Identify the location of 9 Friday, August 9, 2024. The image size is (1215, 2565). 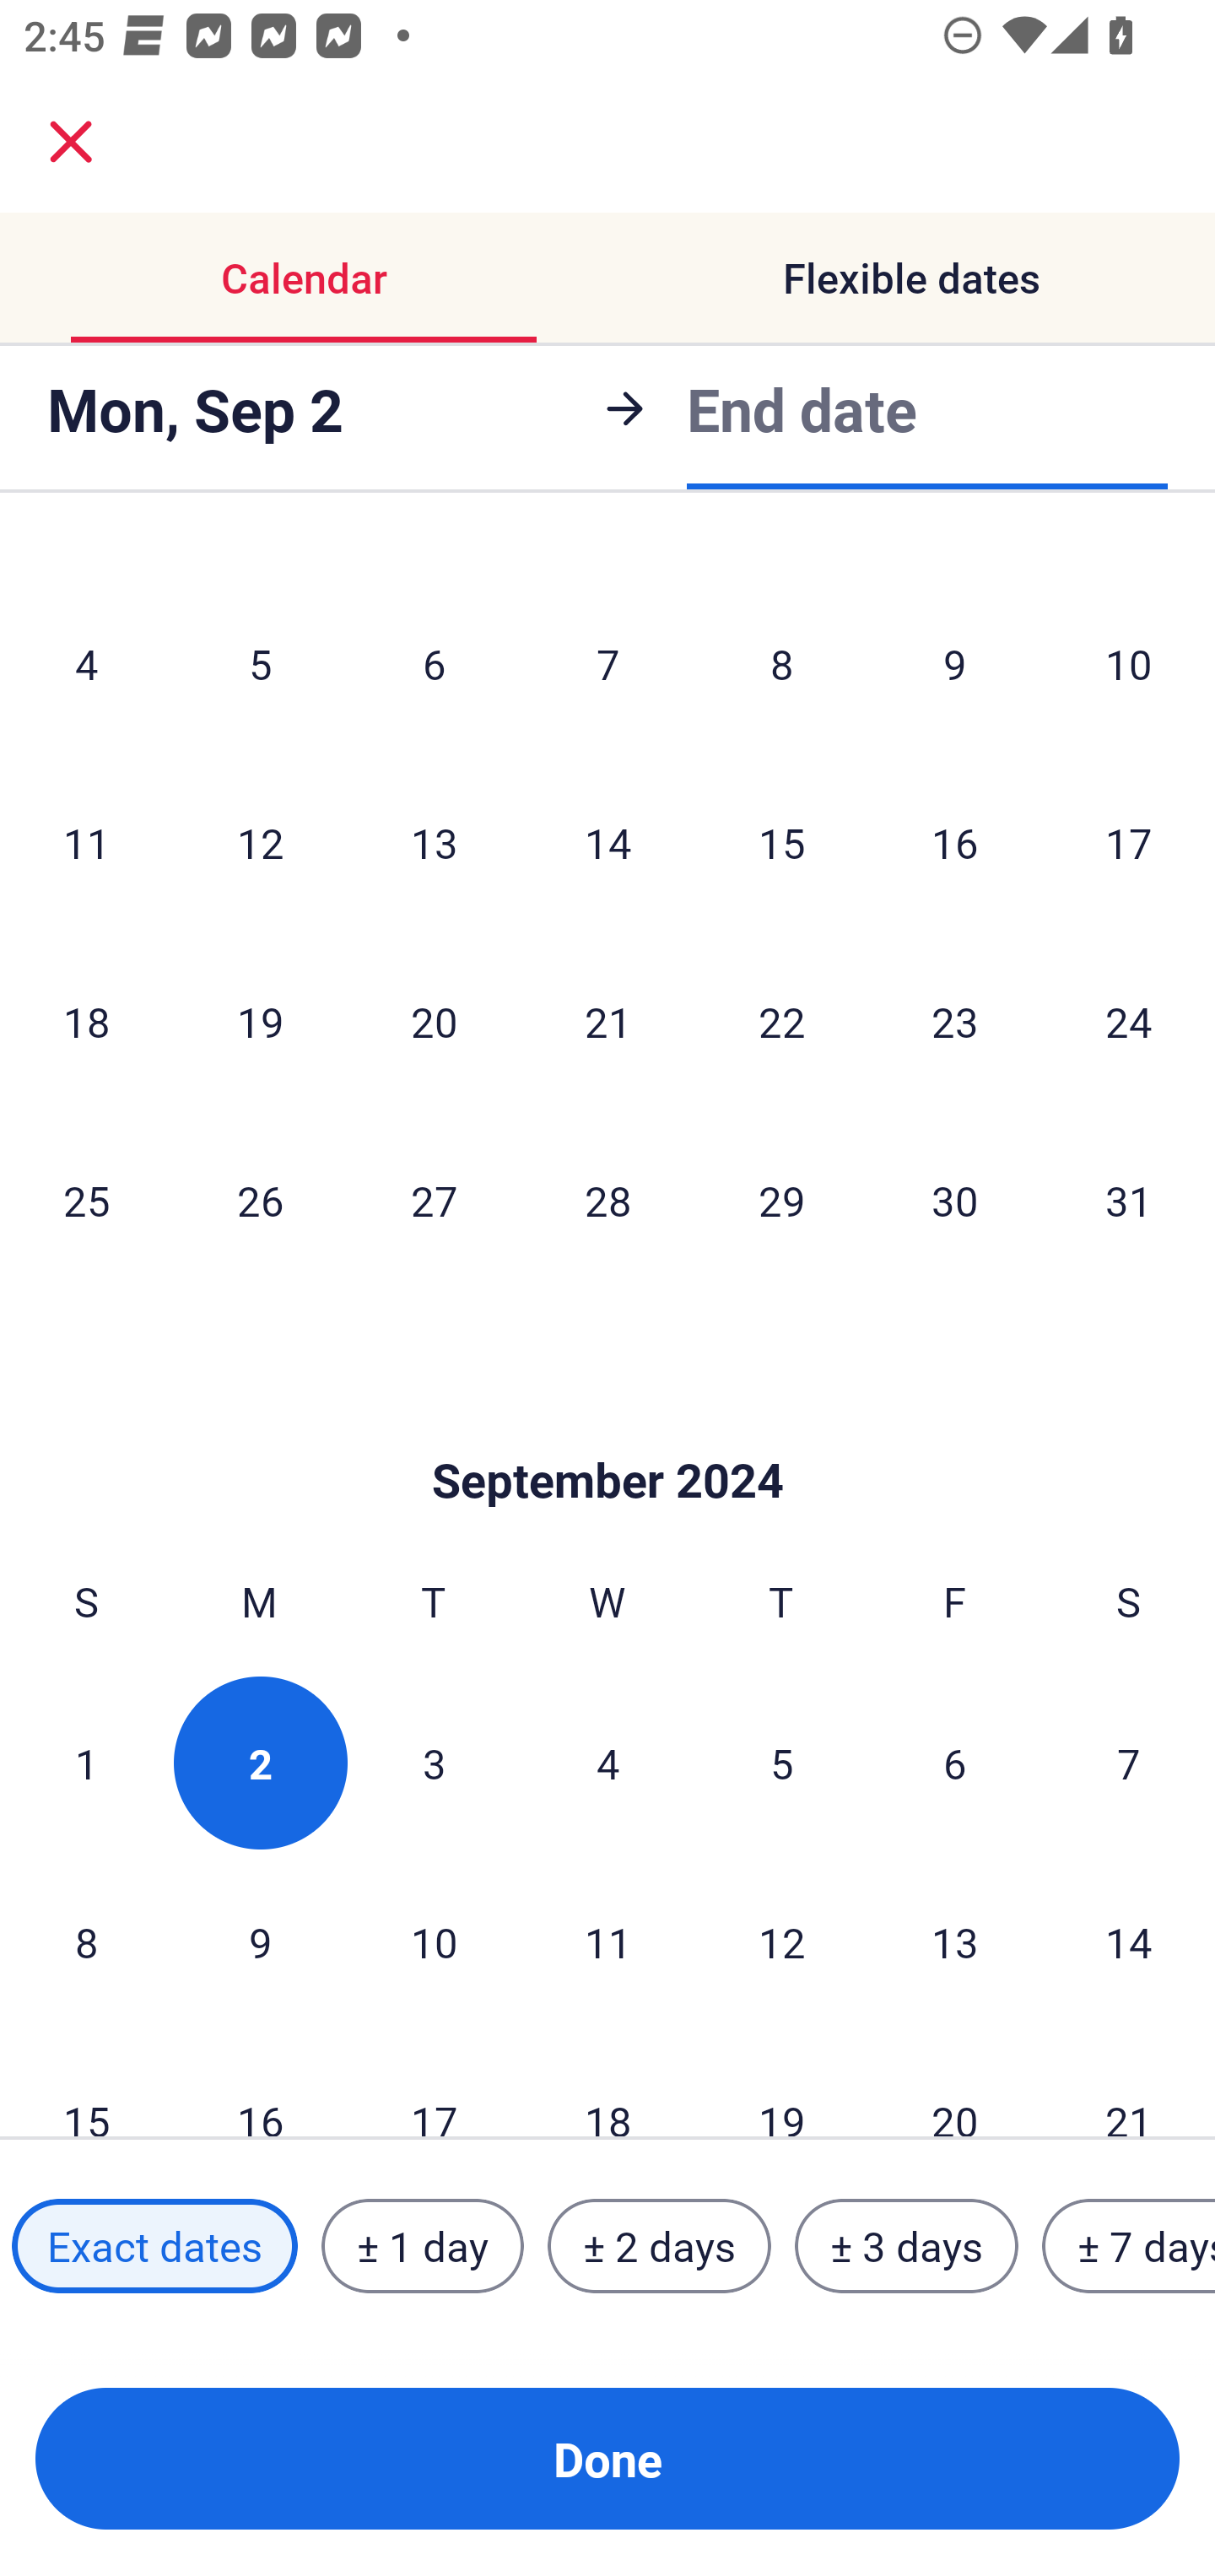
(955, 663).